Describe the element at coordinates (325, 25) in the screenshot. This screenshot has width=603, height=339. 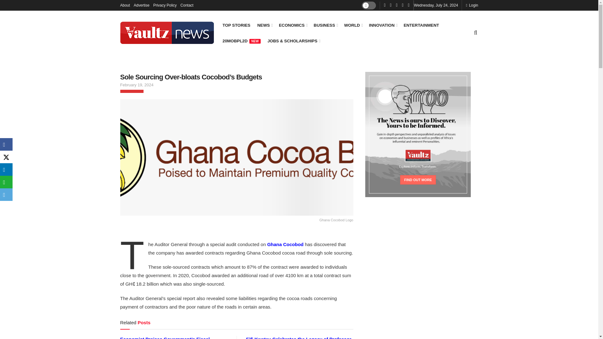
I see `BUSINESS` at that location.